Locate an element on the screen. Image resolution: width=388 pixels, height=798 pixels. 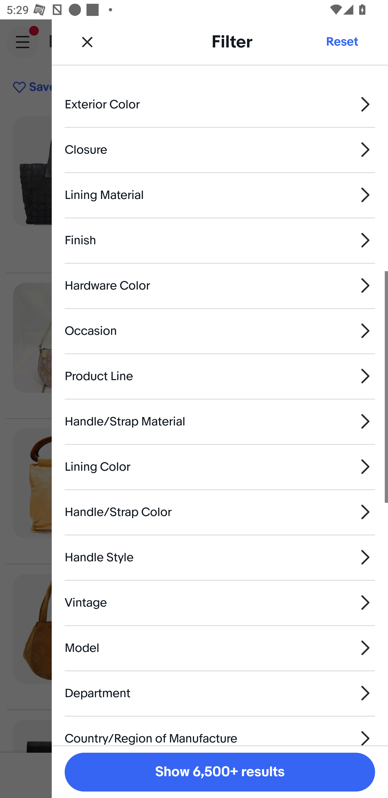
Show 6,500+ results is located at coordinates (220, 772).